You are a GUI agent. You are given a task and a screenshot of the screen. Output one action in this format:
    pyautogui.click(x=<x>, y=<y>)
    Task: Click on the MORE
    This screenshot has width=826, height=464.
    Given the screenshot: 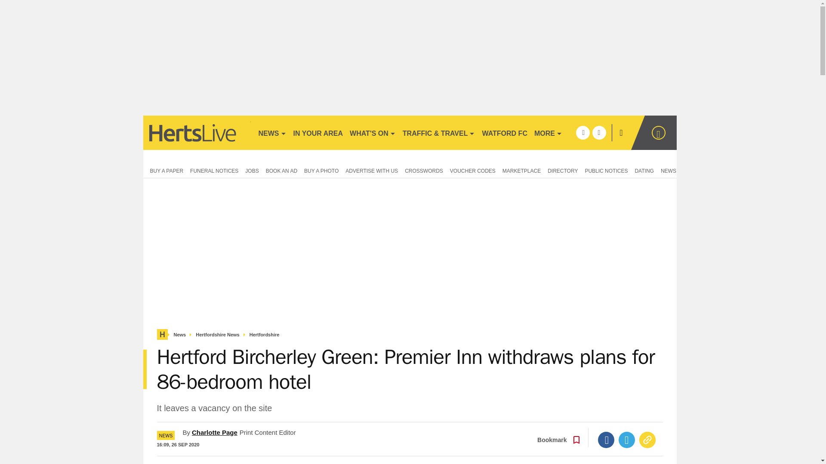 What is the action you would take?
    pyautogui.click(x=548, y=132)
    